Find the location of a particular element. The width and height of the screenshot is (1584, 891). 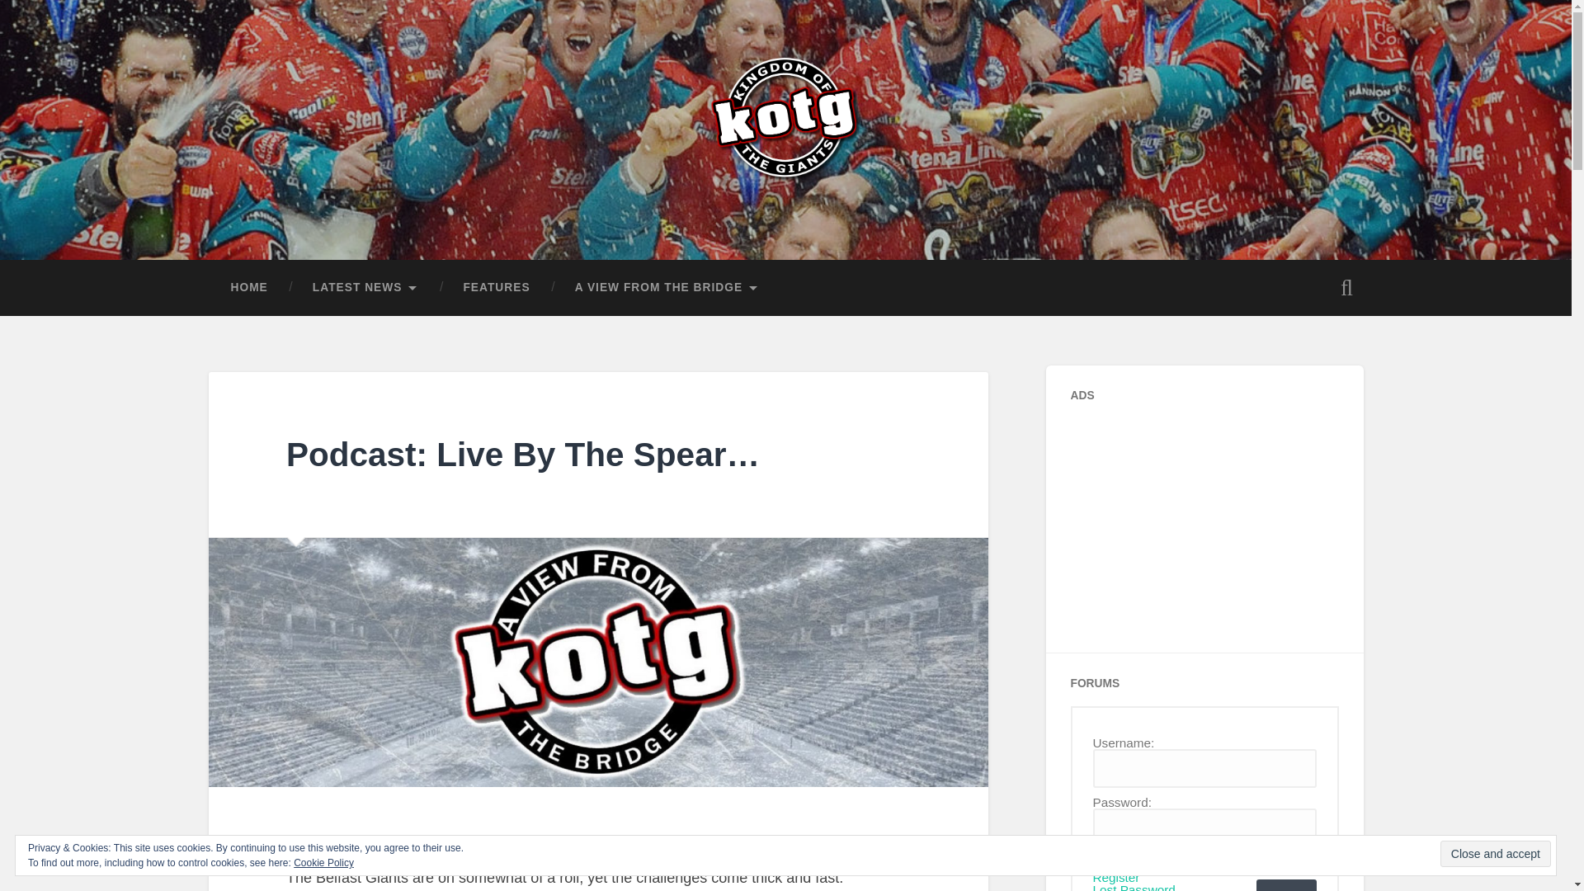

HOME is located at coordinates (248, 288).